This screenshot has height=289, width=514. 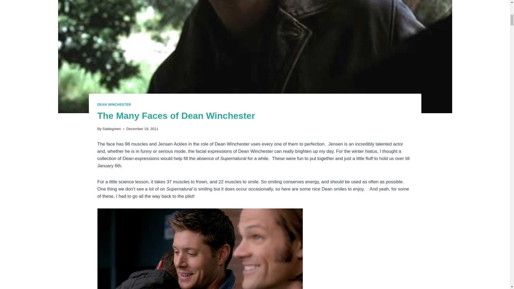 I want to click on Sablegreen, so click(x=112, y=129).